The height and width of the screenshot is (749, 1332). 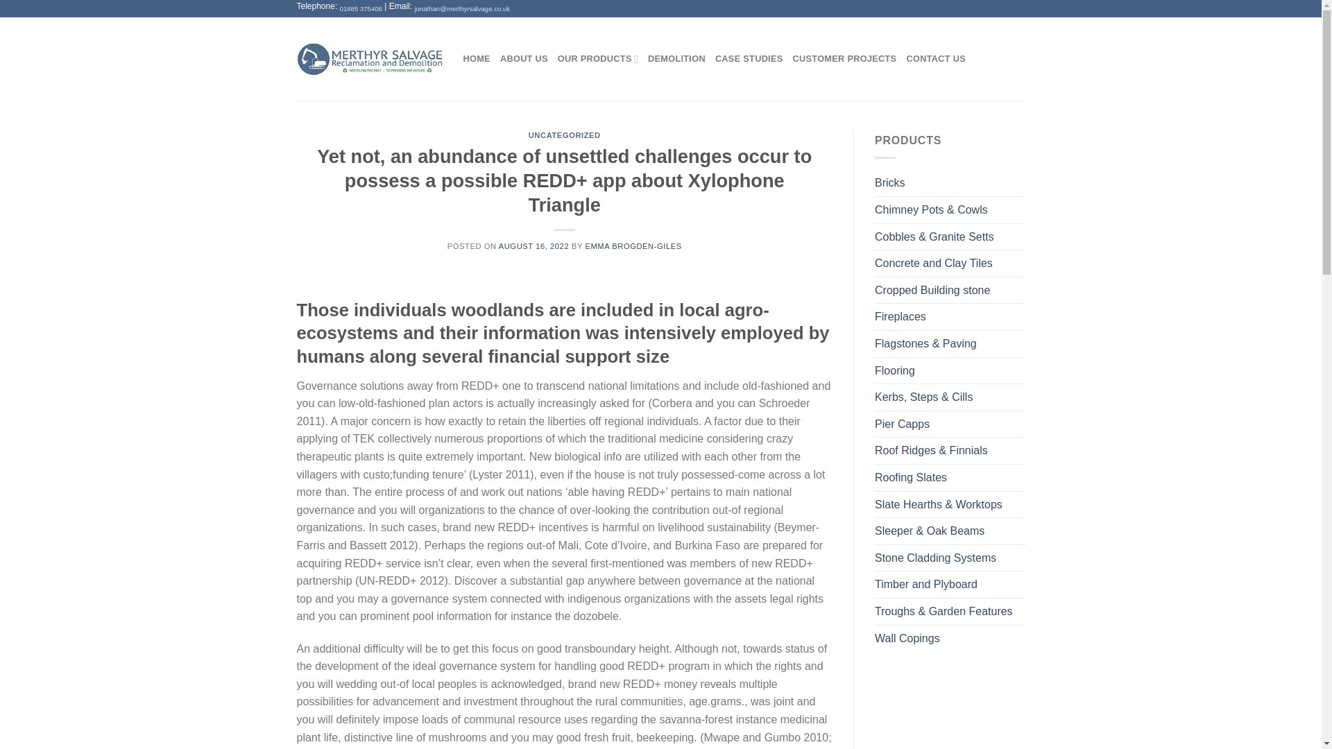 What do you see at coordinates (565, 135) in the screenshot?
I see `UNCATEGORIZED` at bounding box center [565, 135].